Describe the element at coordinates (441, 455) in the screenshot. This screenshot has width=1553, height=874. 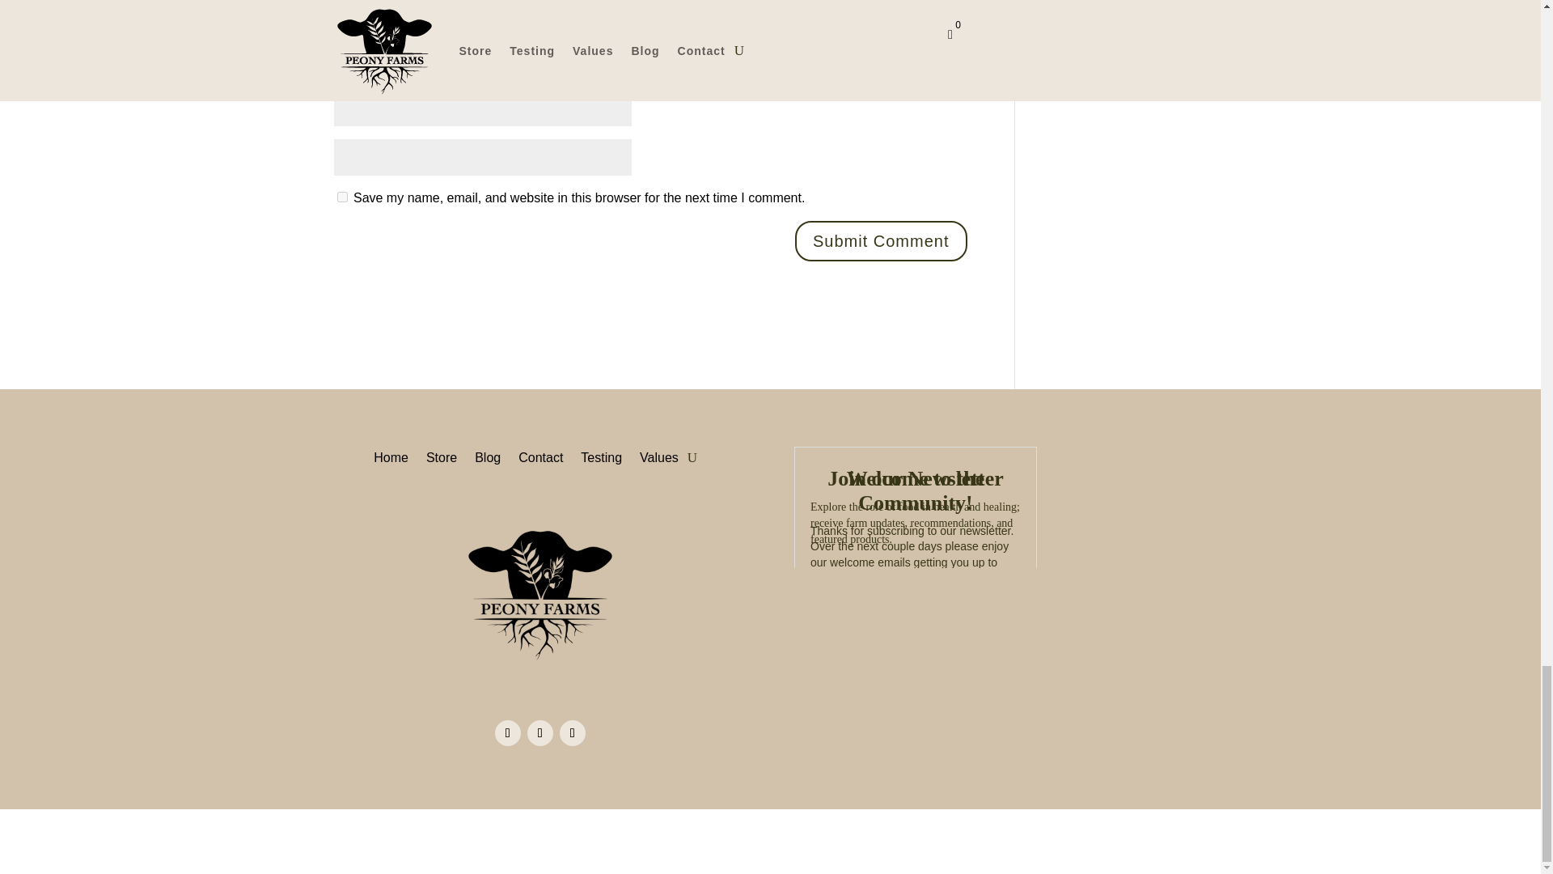
I see `Store` at that location.